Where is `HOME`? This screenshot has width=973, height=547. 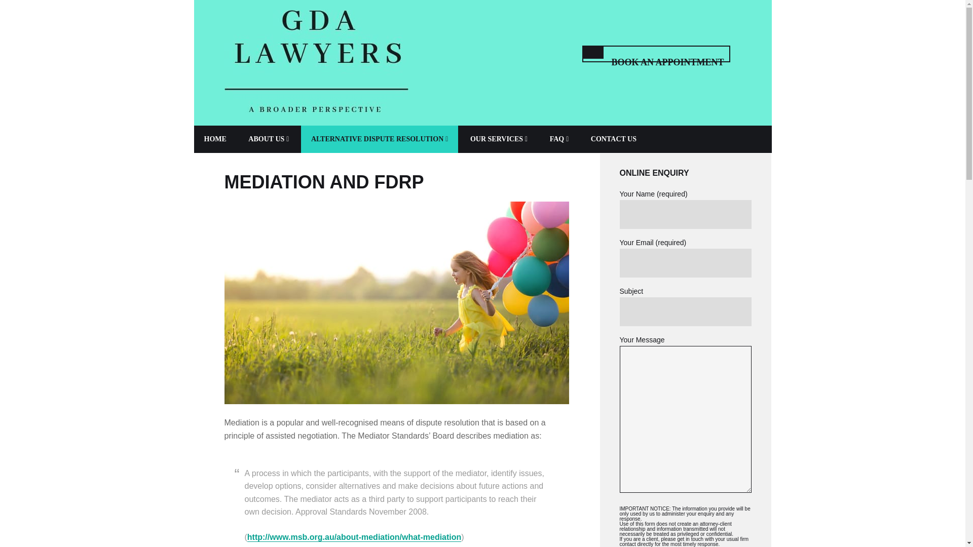 HOME is located at coordinates (215, 139).